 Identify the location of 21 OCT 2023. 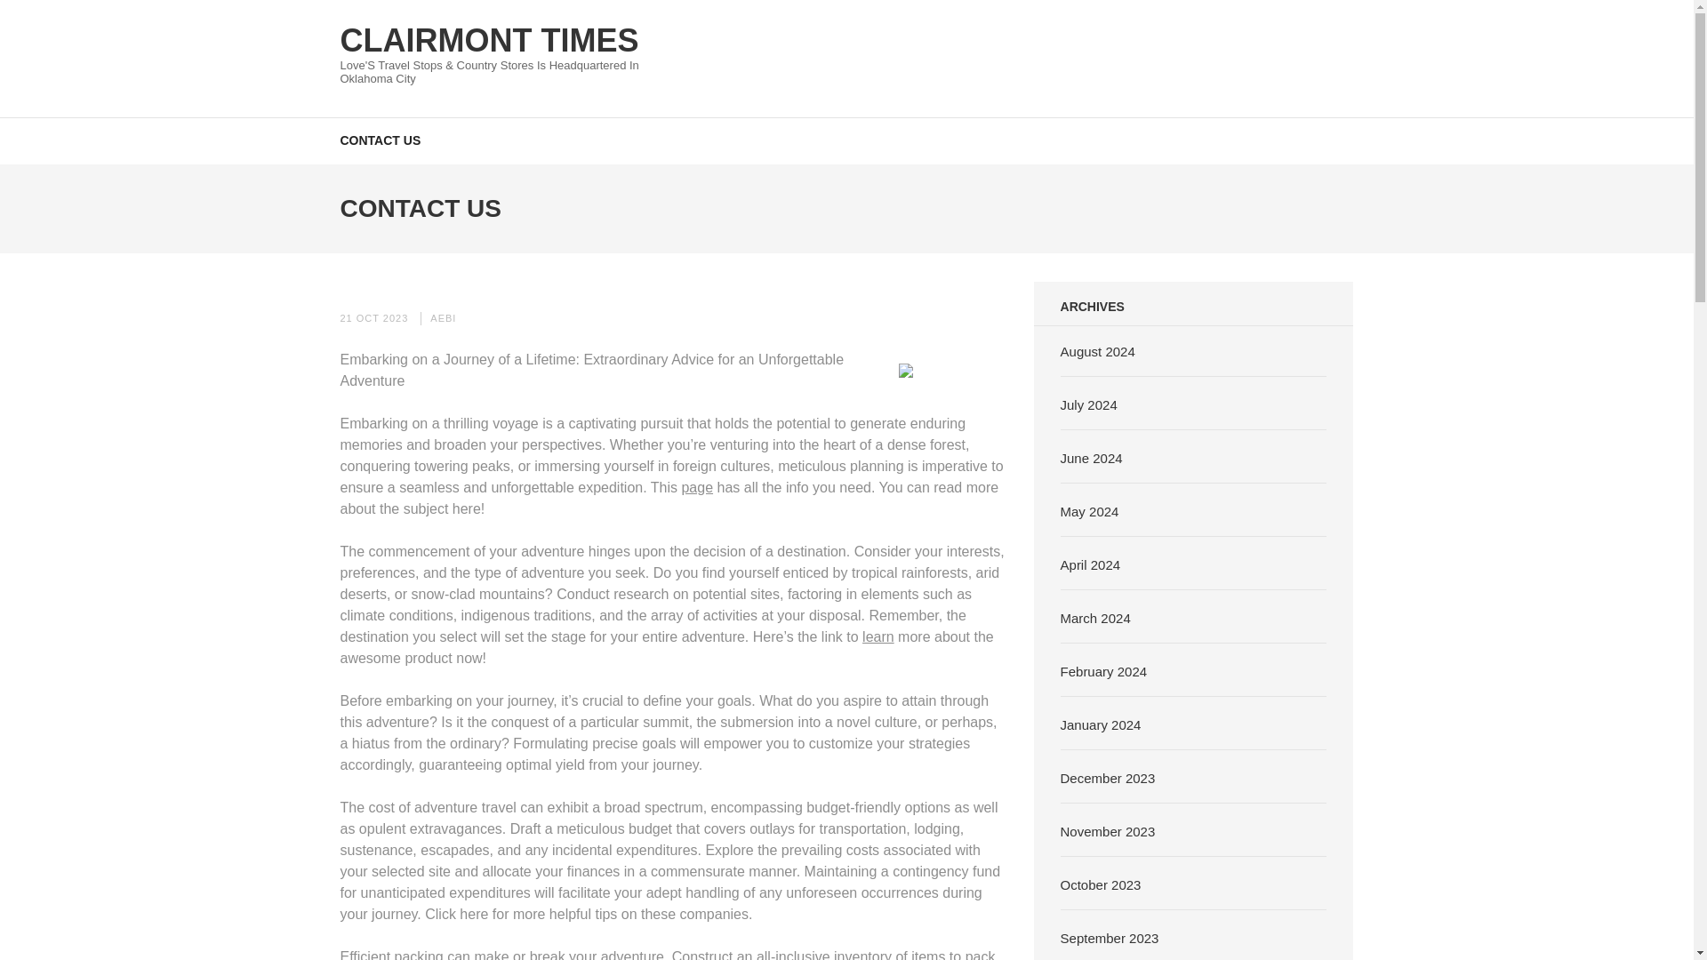
(373, 318).